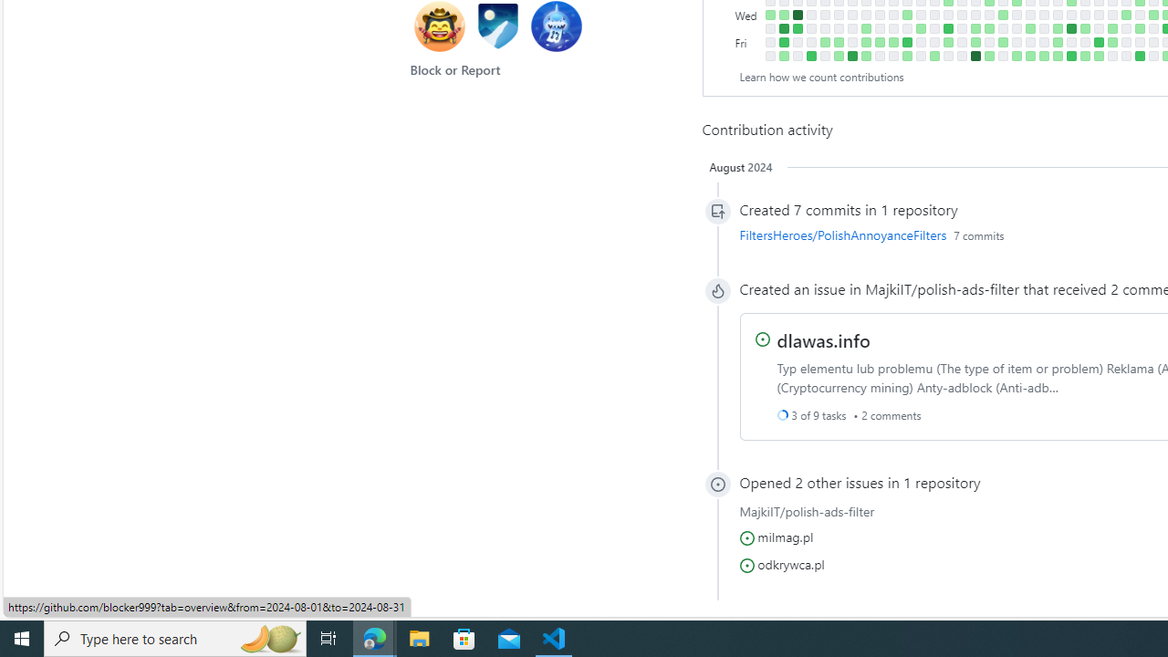 Image resolution: width=1168 pixels, height=657 pixels. I want to click on No contributions on June 5th., so click(1071, 15).